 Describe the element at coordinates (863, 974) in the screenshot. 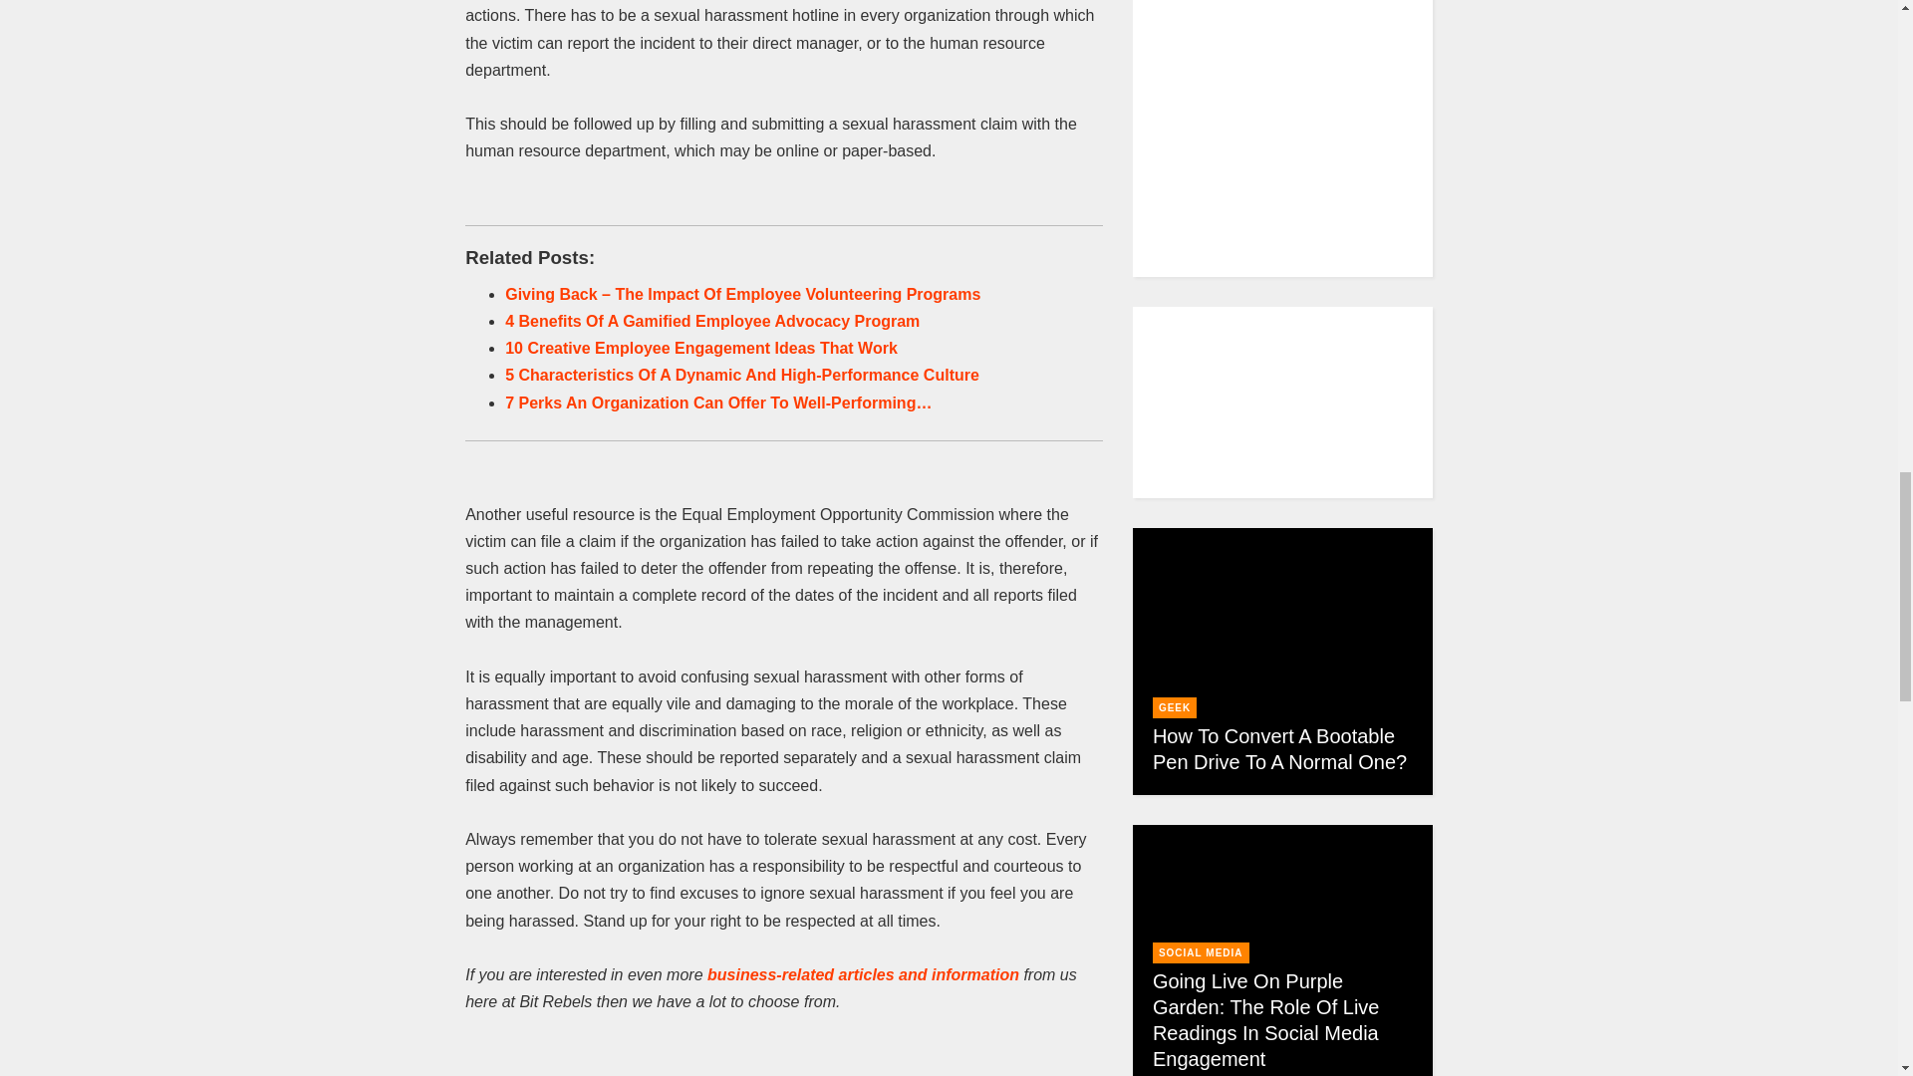

I see `business-related articles and information` at that location.